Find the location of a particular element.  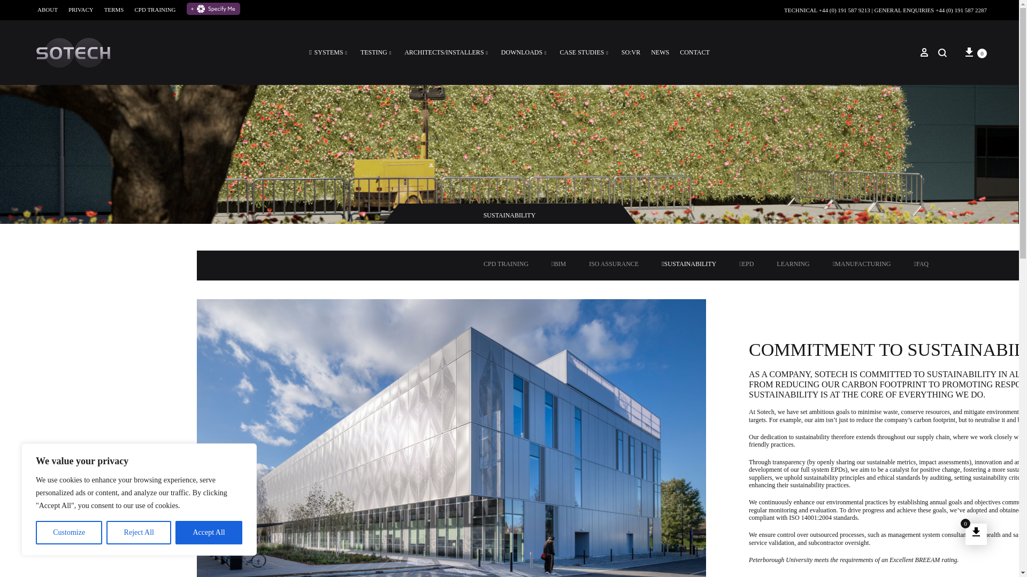

PRIVACY is located at coordinates (81, 10).